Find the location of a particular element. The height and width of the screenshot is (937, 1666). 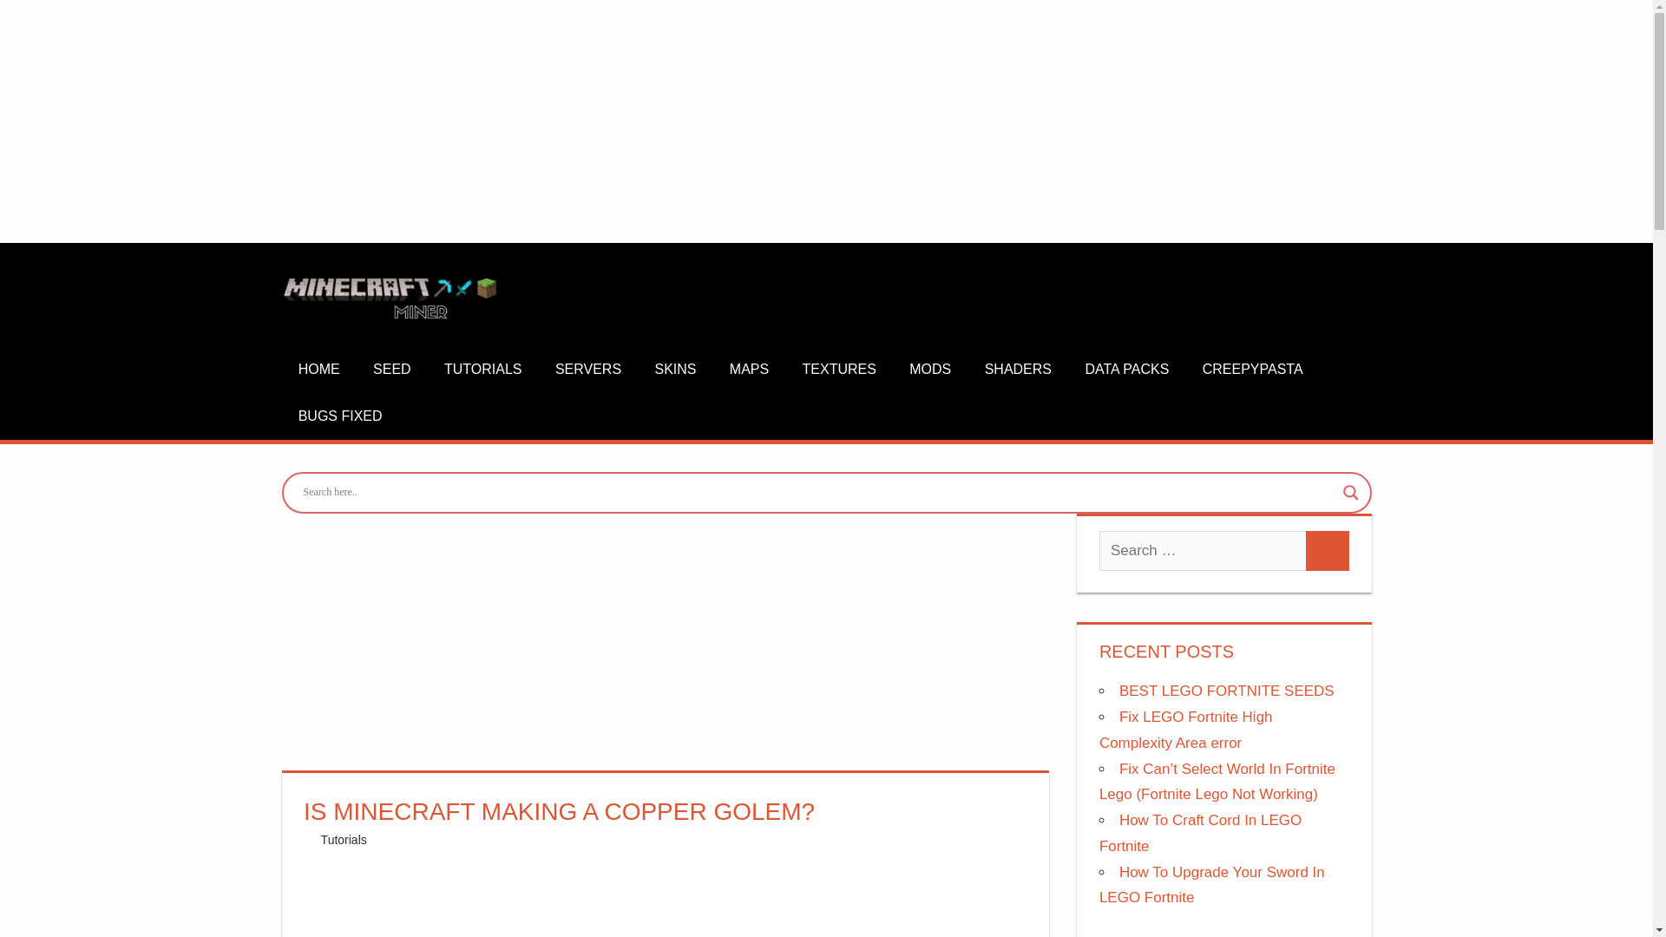

MAPS is located at coordinates (750, 370).